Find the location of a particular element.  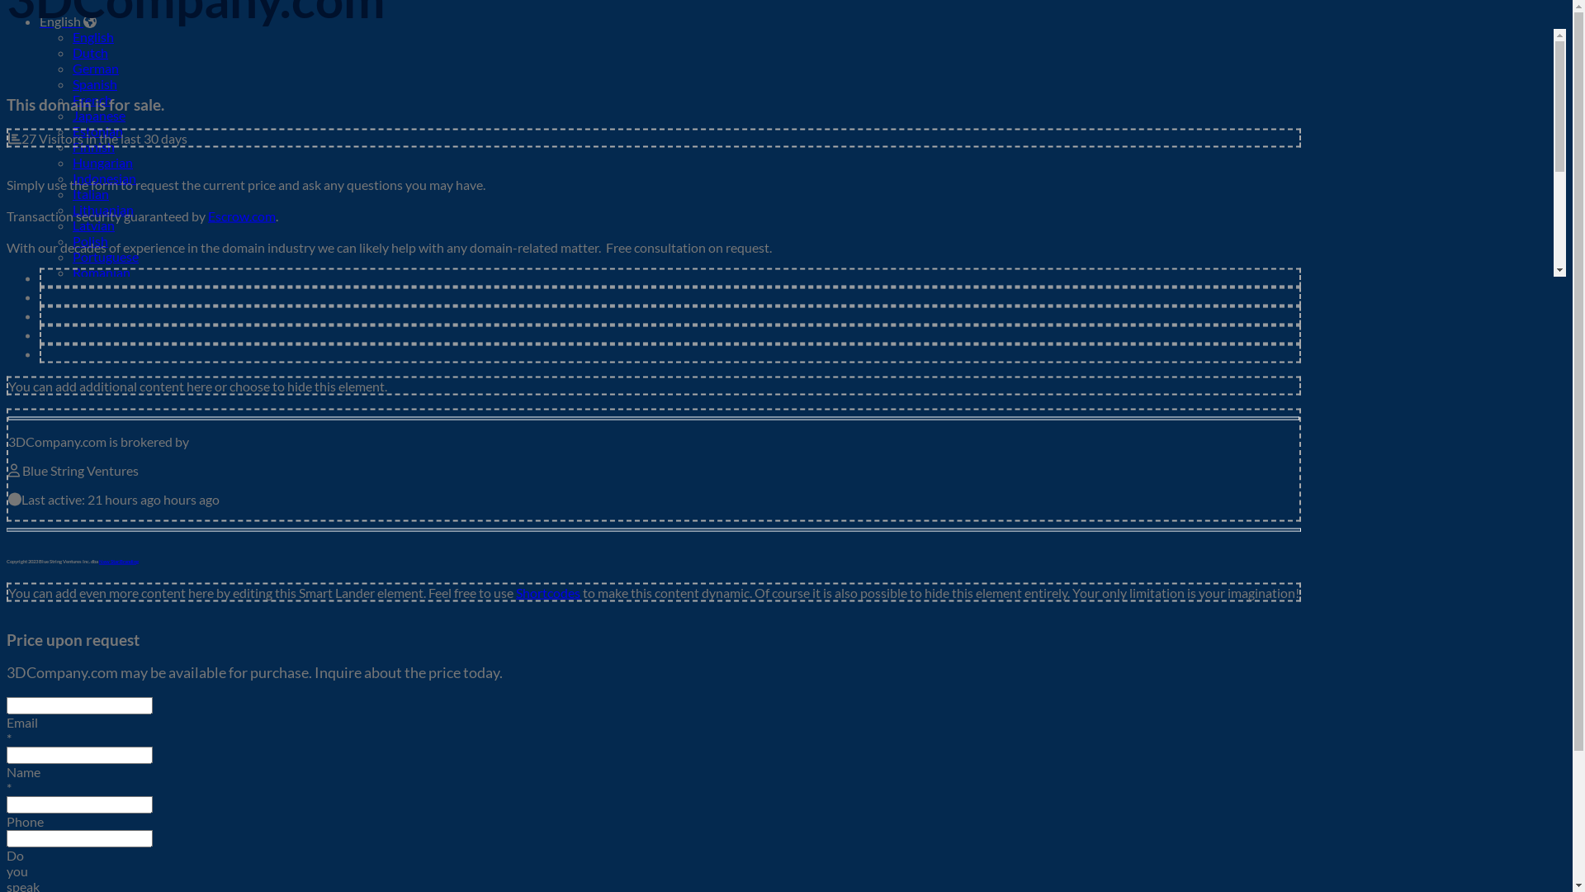

Estonian is located at coordinates (97, 130).